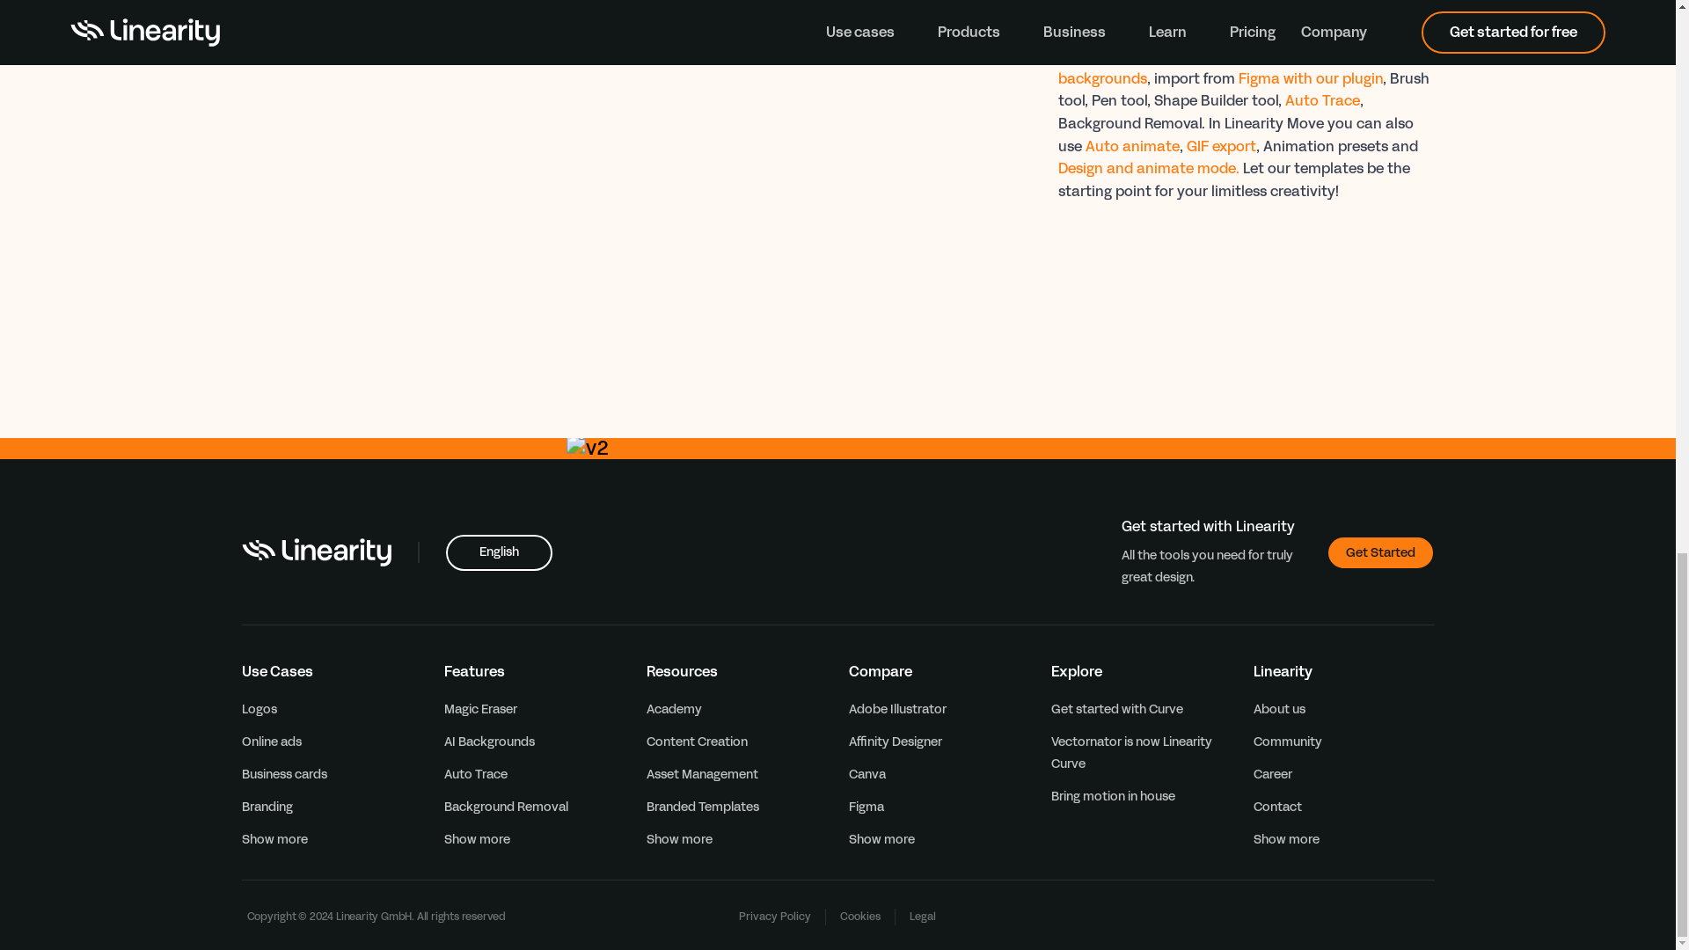 The height and width of the screenshot is (950, 1689). What do you see at coordinates (1200, 67) in the screenshot?
I see `AI backgrounds` at bounding box center [1200, 67].